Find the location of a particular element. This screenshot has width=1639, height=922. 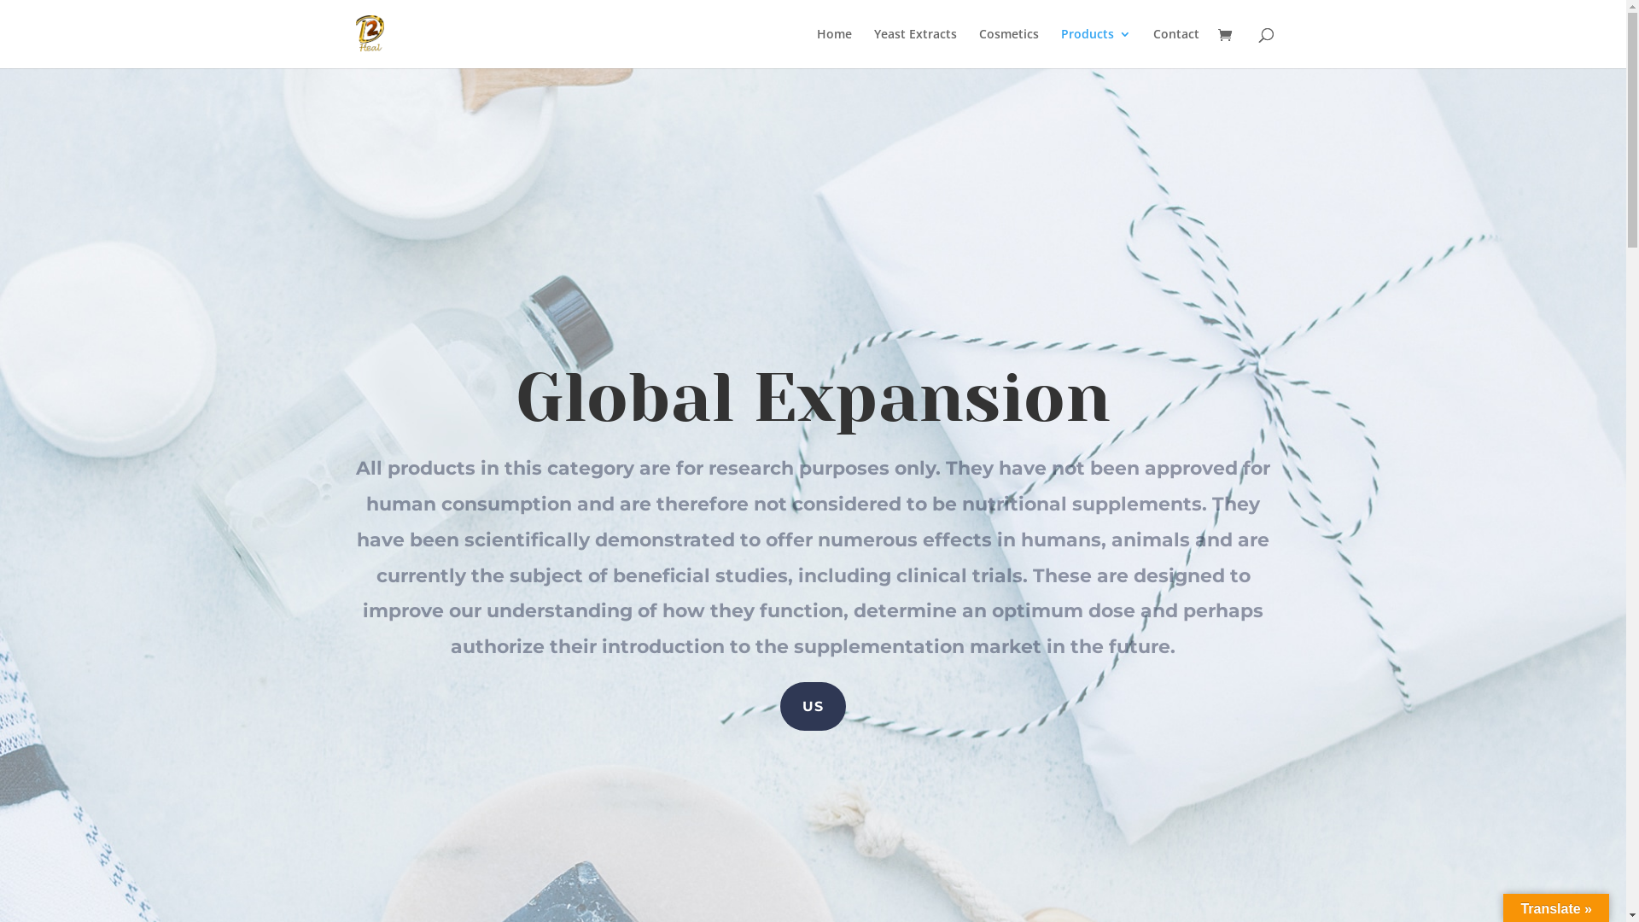

Contact is located at coordinates (1175, 48).